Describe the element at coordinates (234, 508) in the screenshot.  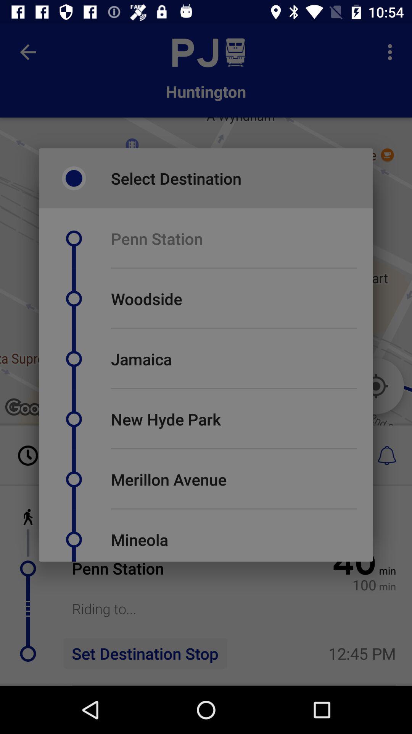
I see `turn off the item above the mineola icon` at that location.